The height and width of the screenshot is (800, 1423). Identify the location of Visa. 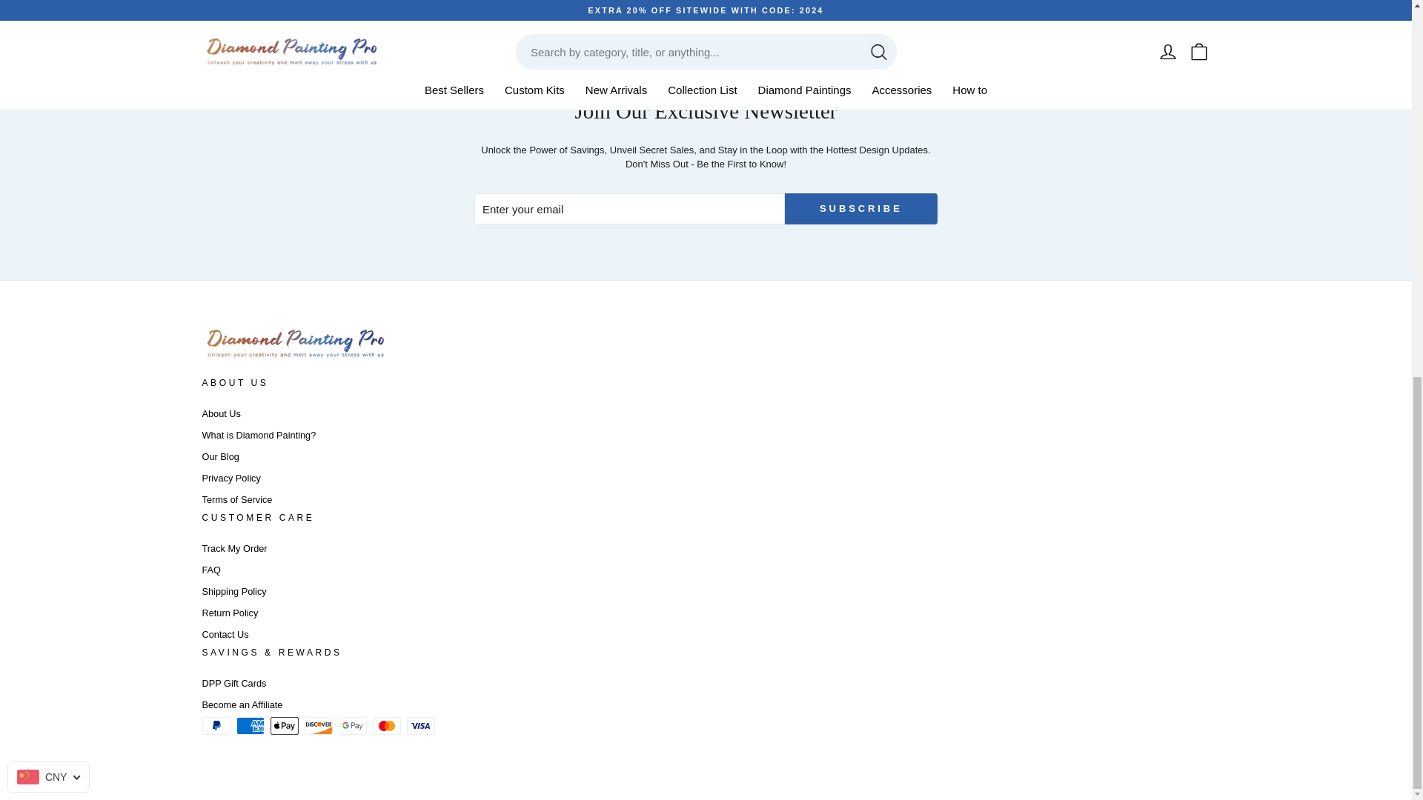
(419, 726).